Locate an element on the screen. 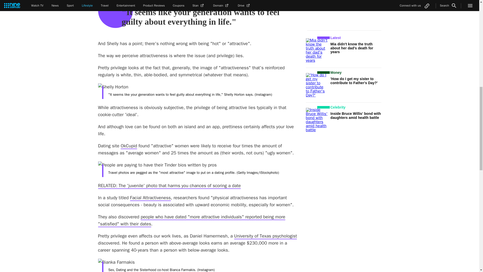  University of Texas psychologist is located at coordinates (266, 236).